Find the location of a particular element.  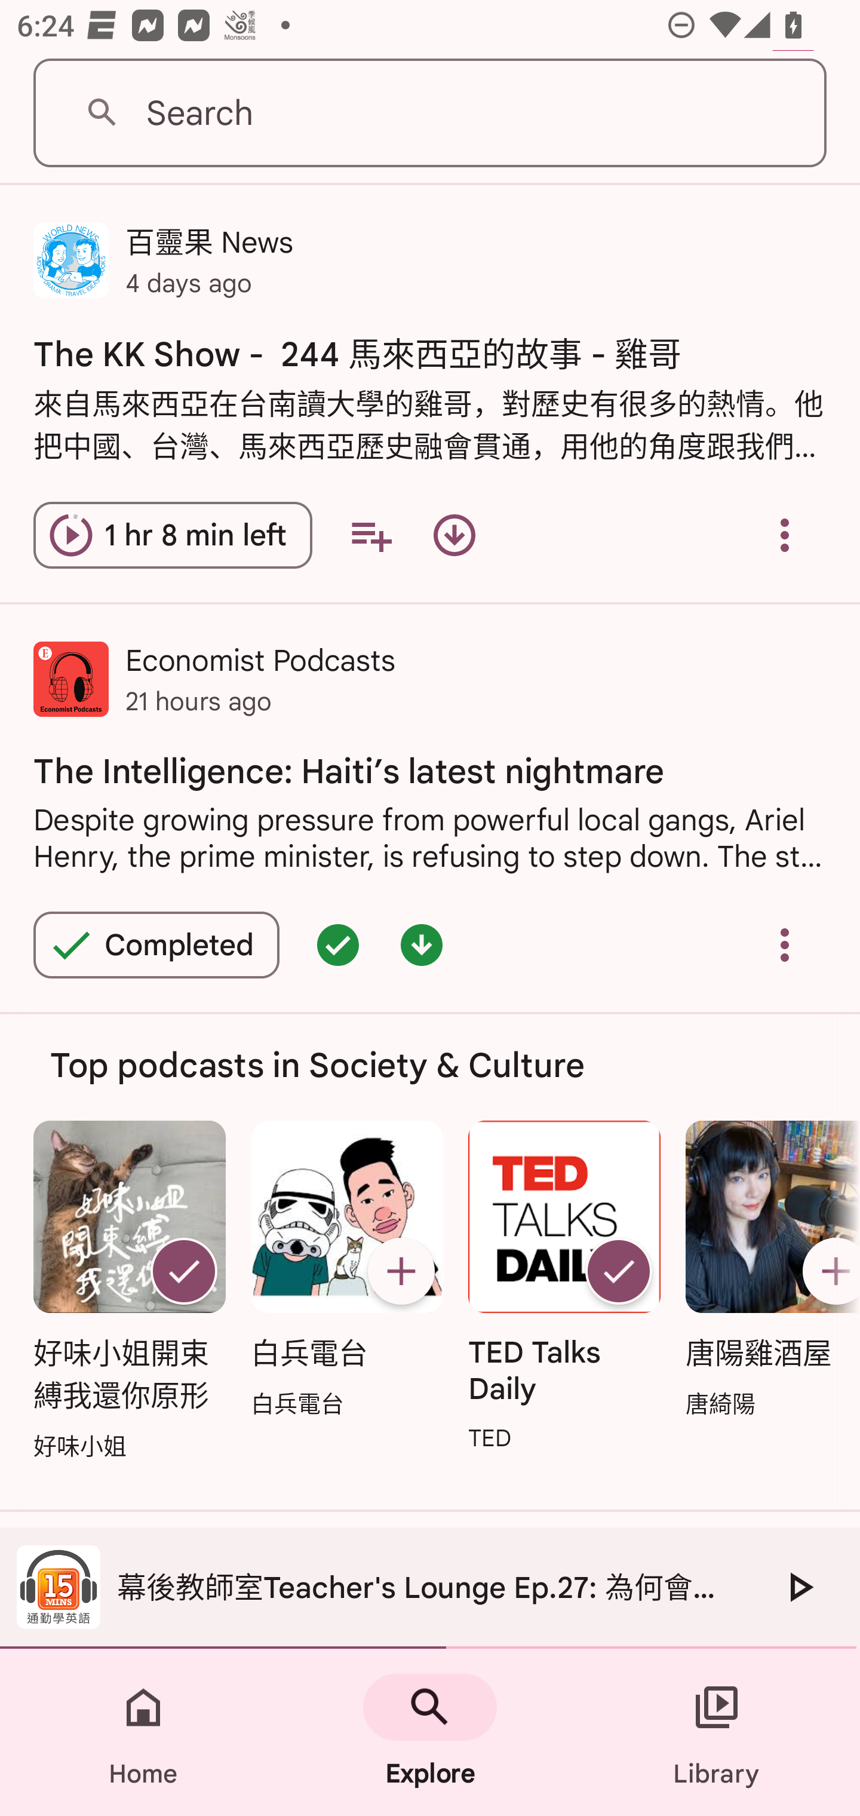

Library is located at coordinates (717, 1732).